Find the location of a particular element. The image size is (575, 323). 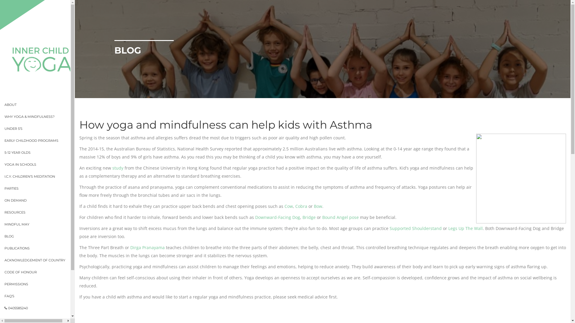

PUBLICATIONS is located at coordinates (40, 248).